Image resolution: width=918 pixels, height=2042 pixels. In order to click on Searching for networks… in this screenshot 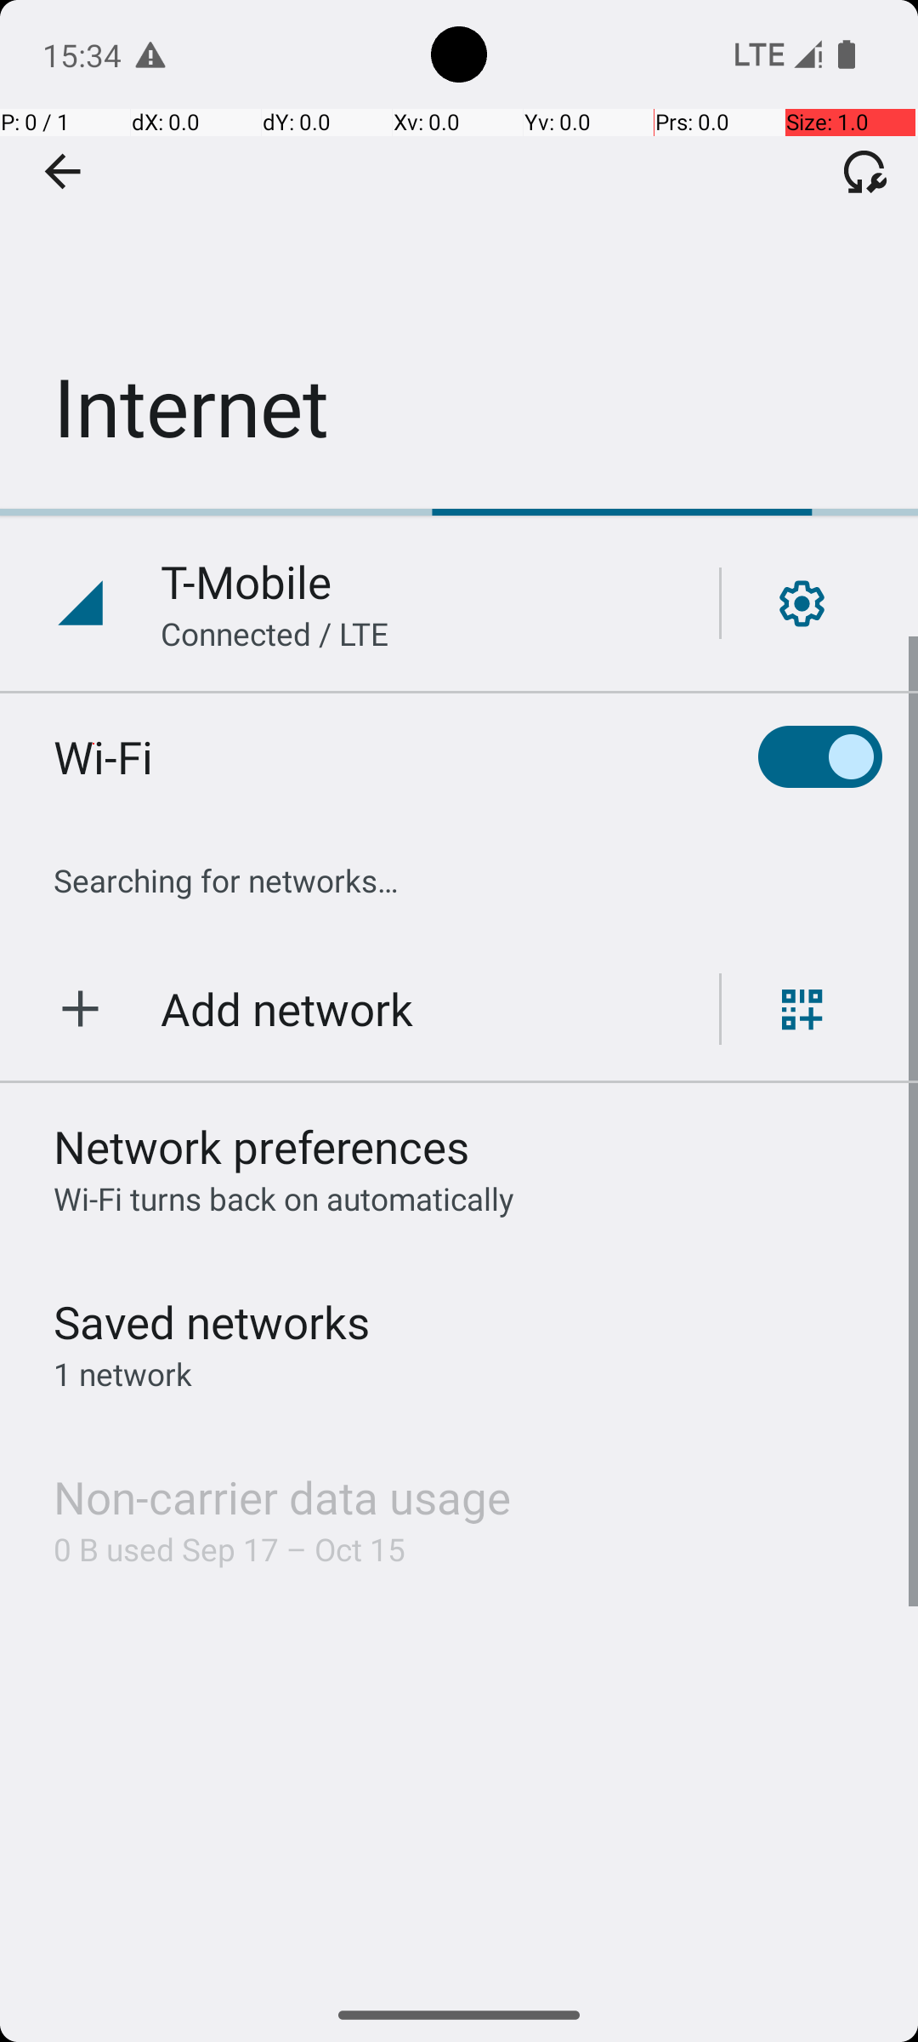, I will do `click(226, 880)`.